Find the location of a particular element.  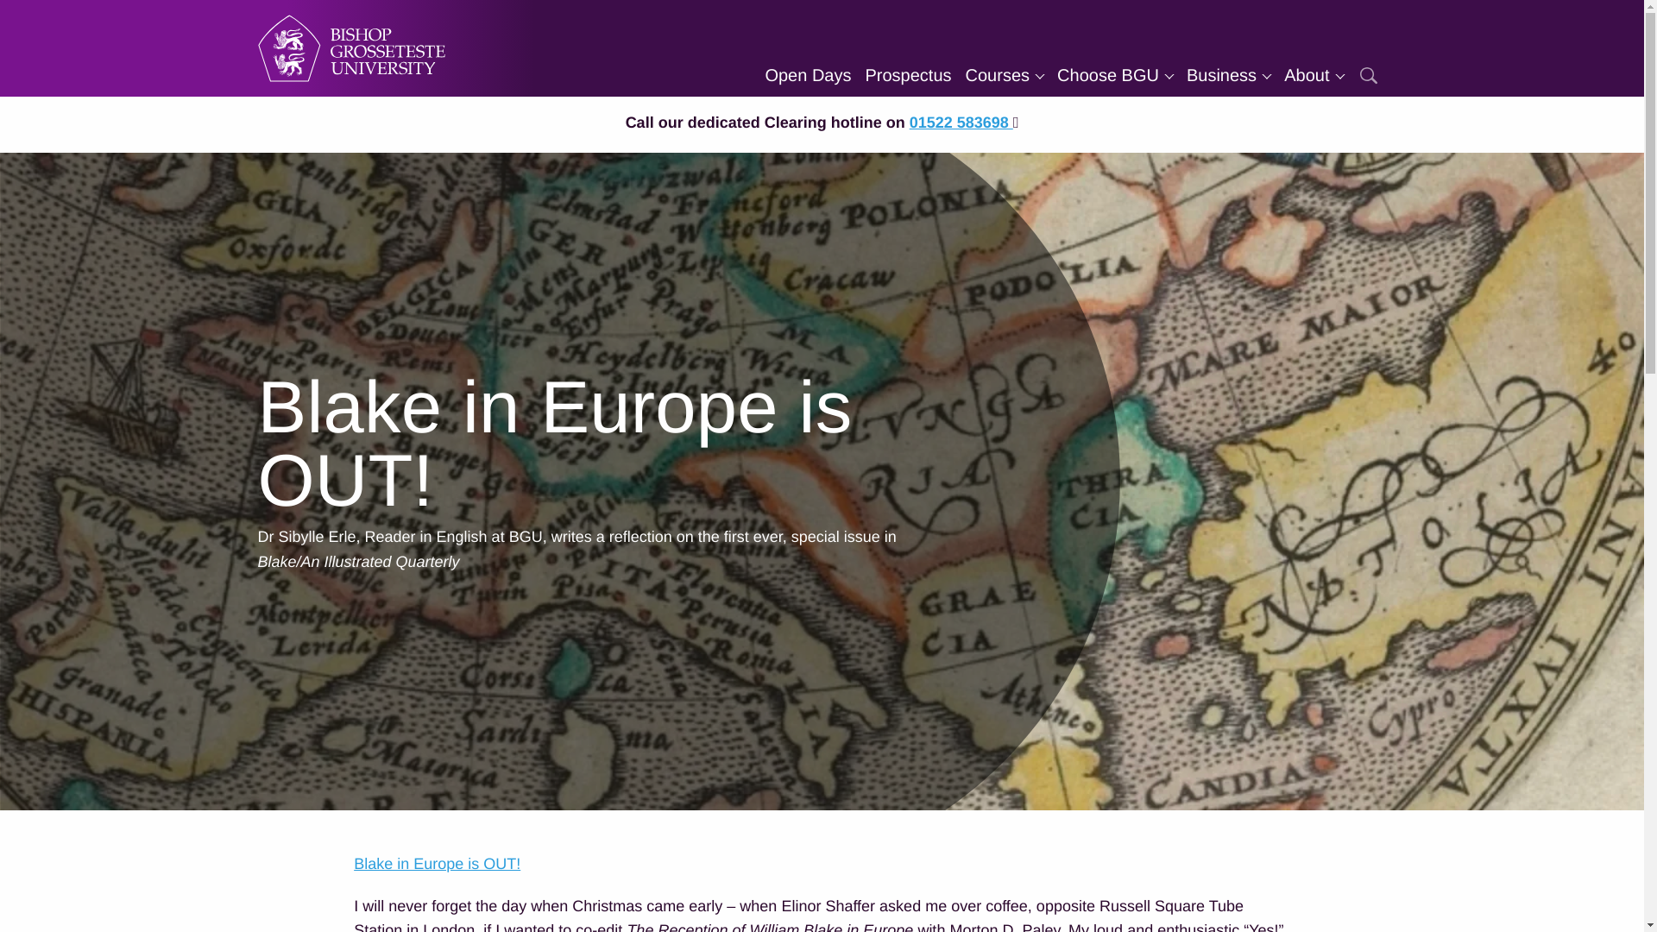

Search is located at coordinates (1367, 76).